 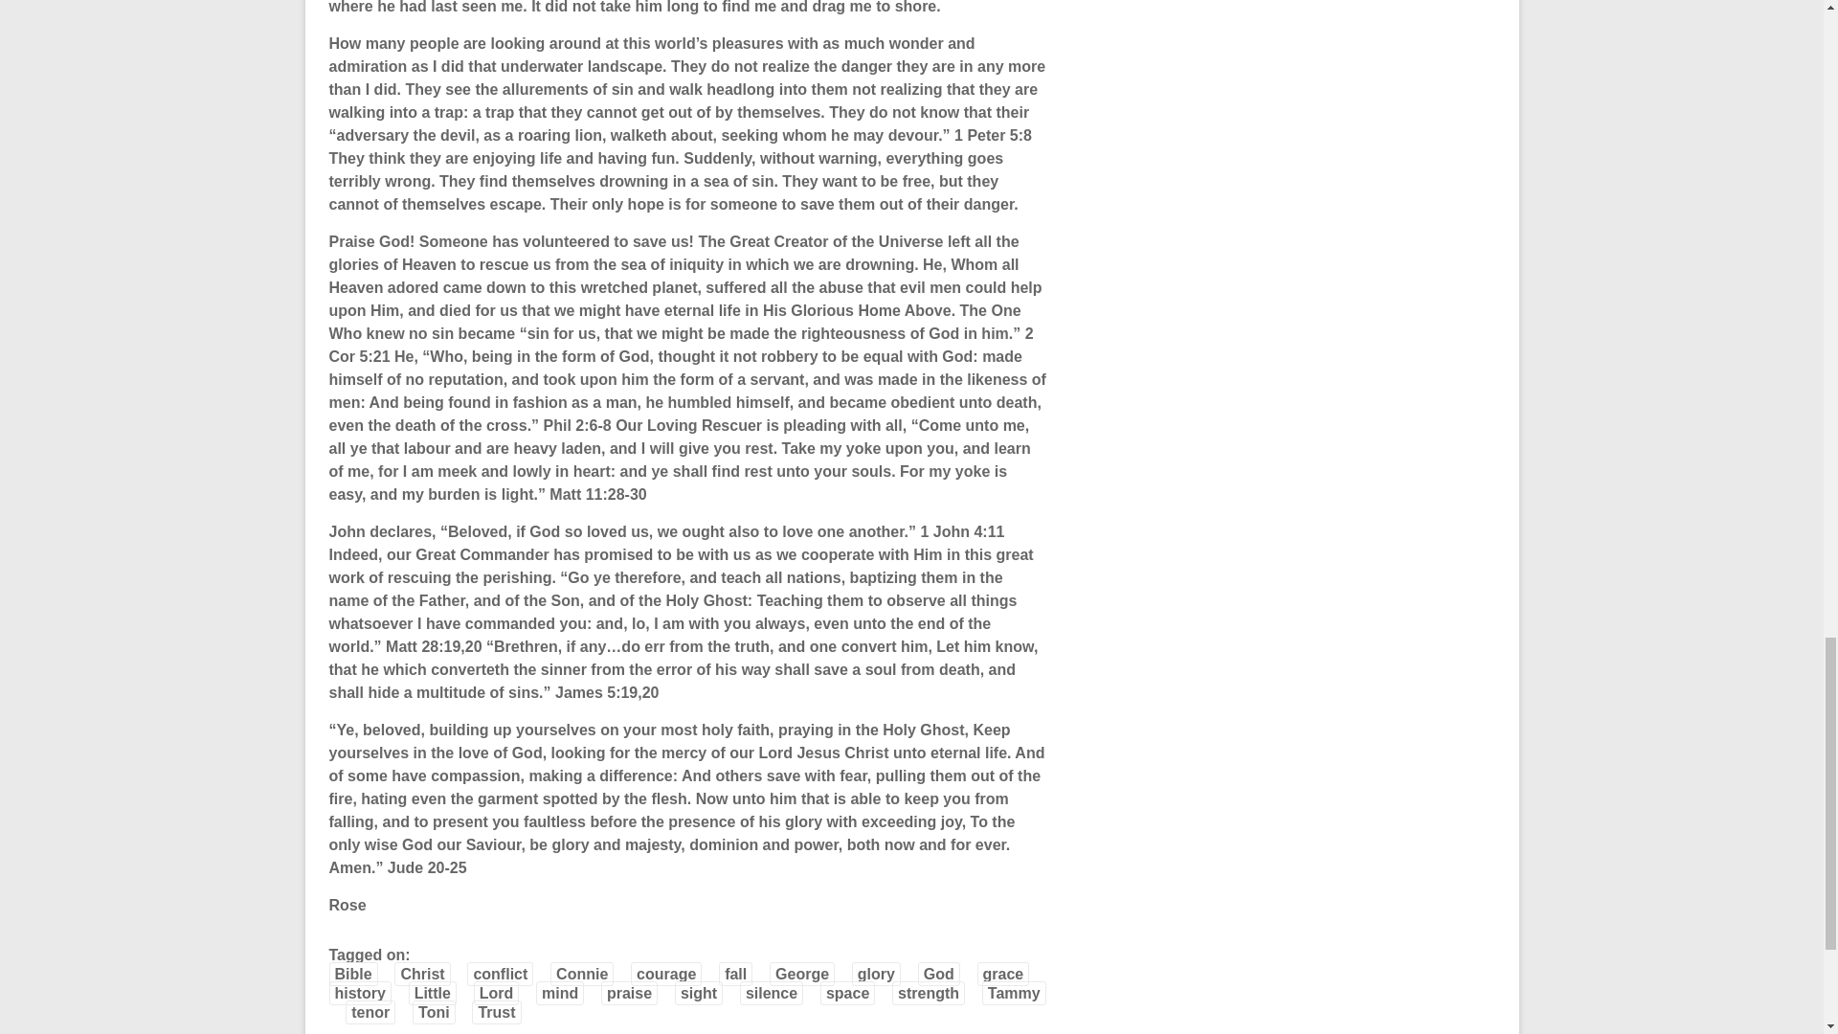 I want to click on God, so click(x=938, y=975).